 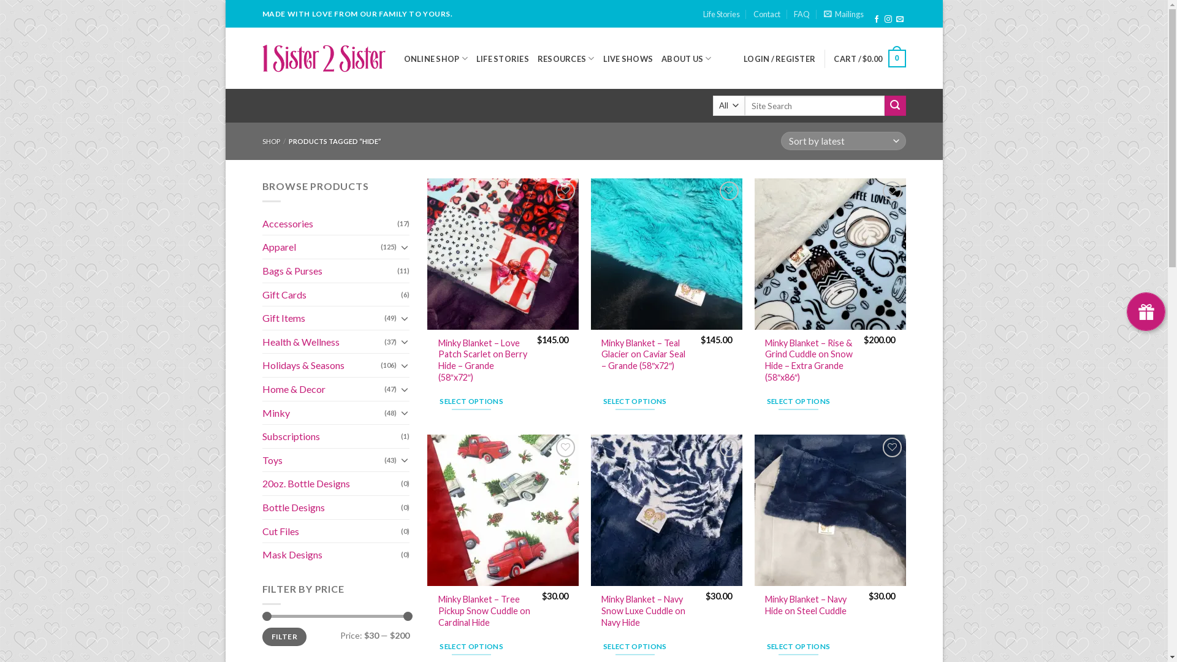 I want to click on Apparel, so click(x=321, y=247).